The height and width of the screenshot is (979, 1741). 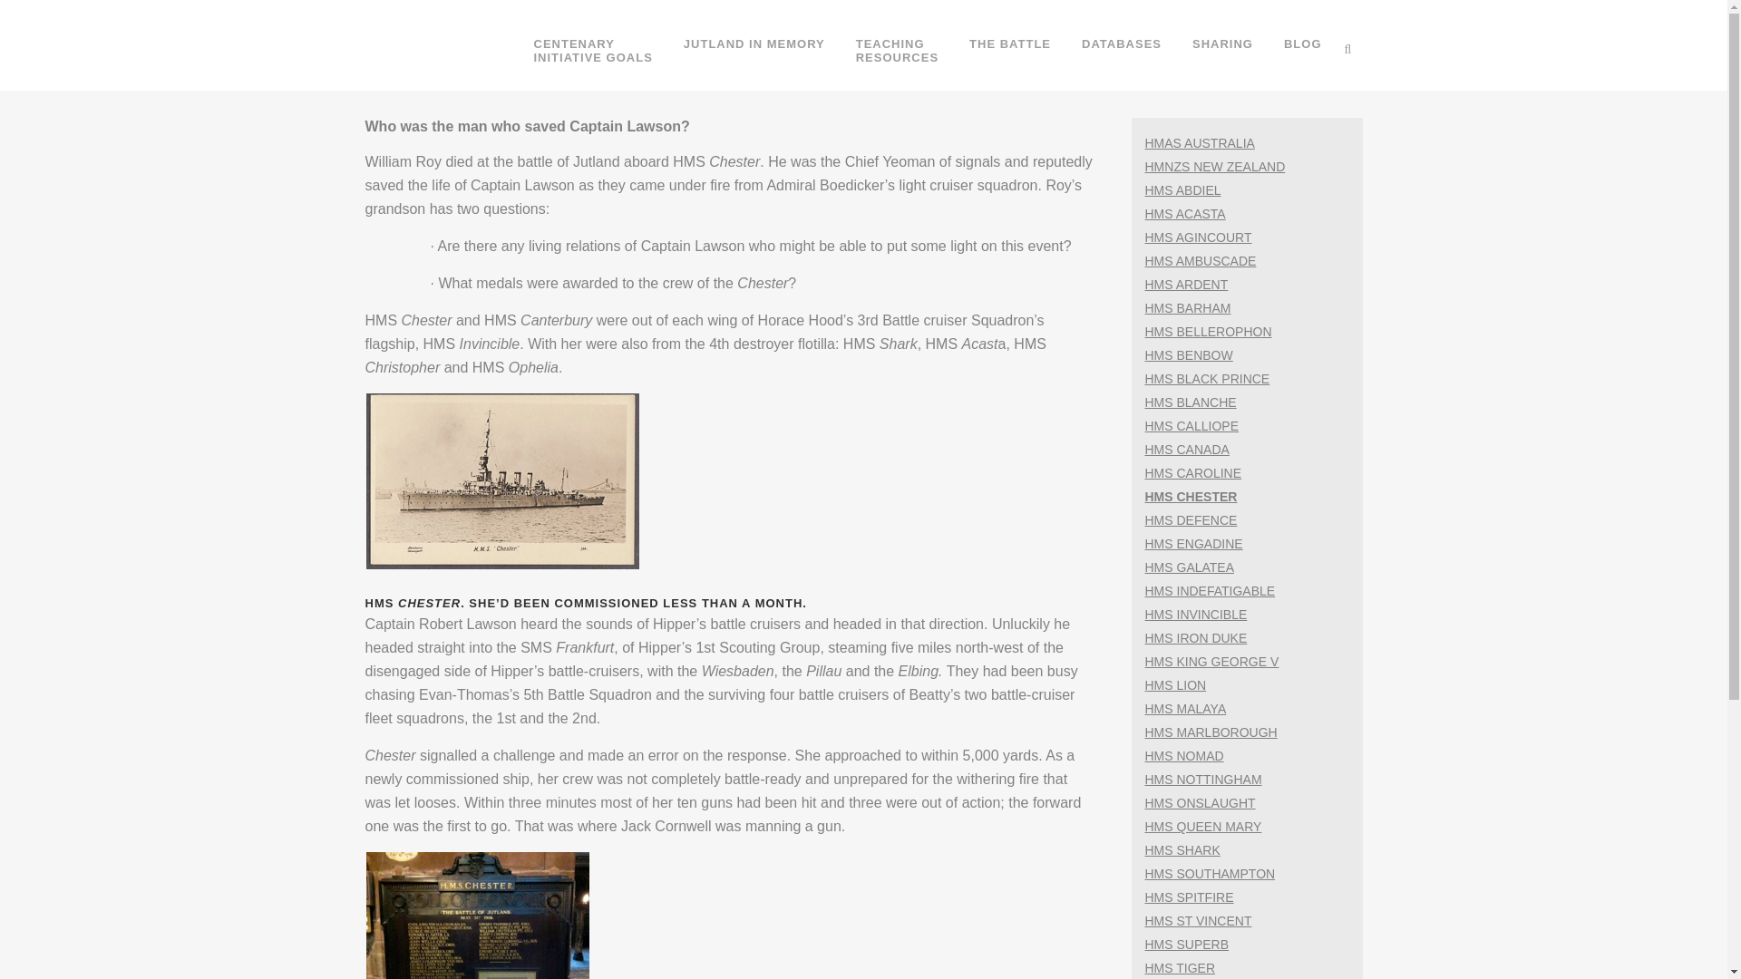 I want to click on HMAS AUSTRALIA, so click(x=1187, y=307).